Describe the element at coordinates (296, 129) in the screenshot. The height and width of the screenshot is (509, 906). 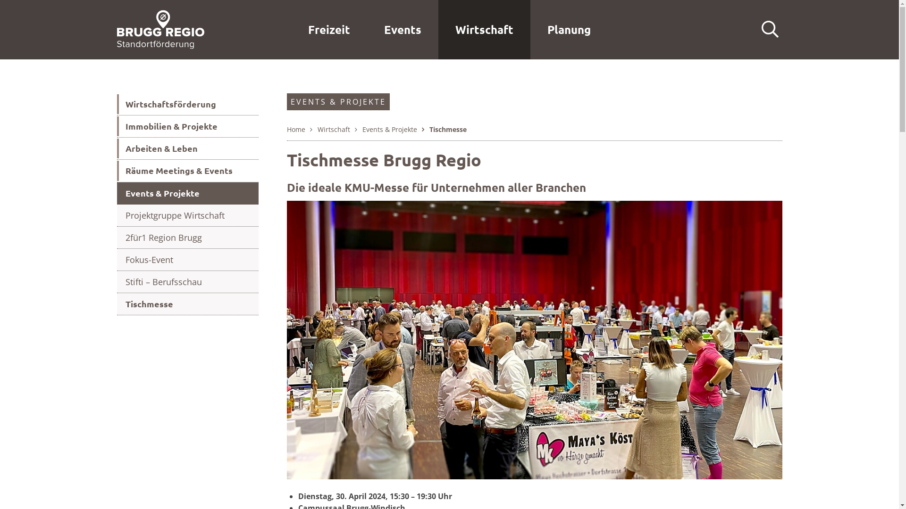
I see `Home` at that location.